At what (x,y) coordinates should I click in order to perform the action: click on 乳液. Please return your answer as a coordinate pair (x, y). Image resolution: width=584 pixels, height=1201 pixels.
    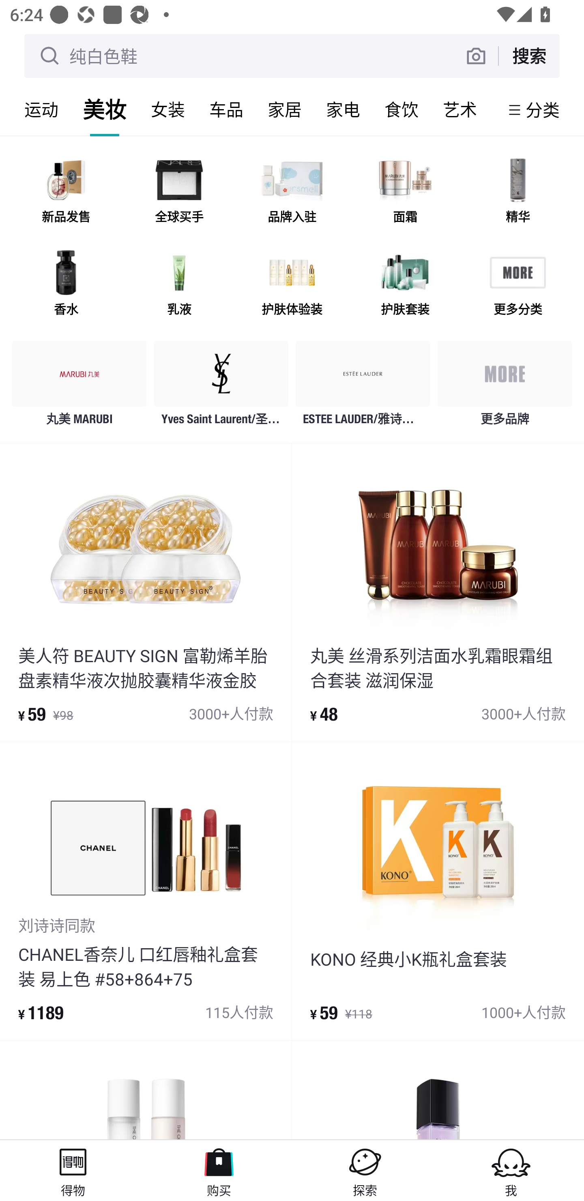
    Looking at the image, I should click on (179, 285).